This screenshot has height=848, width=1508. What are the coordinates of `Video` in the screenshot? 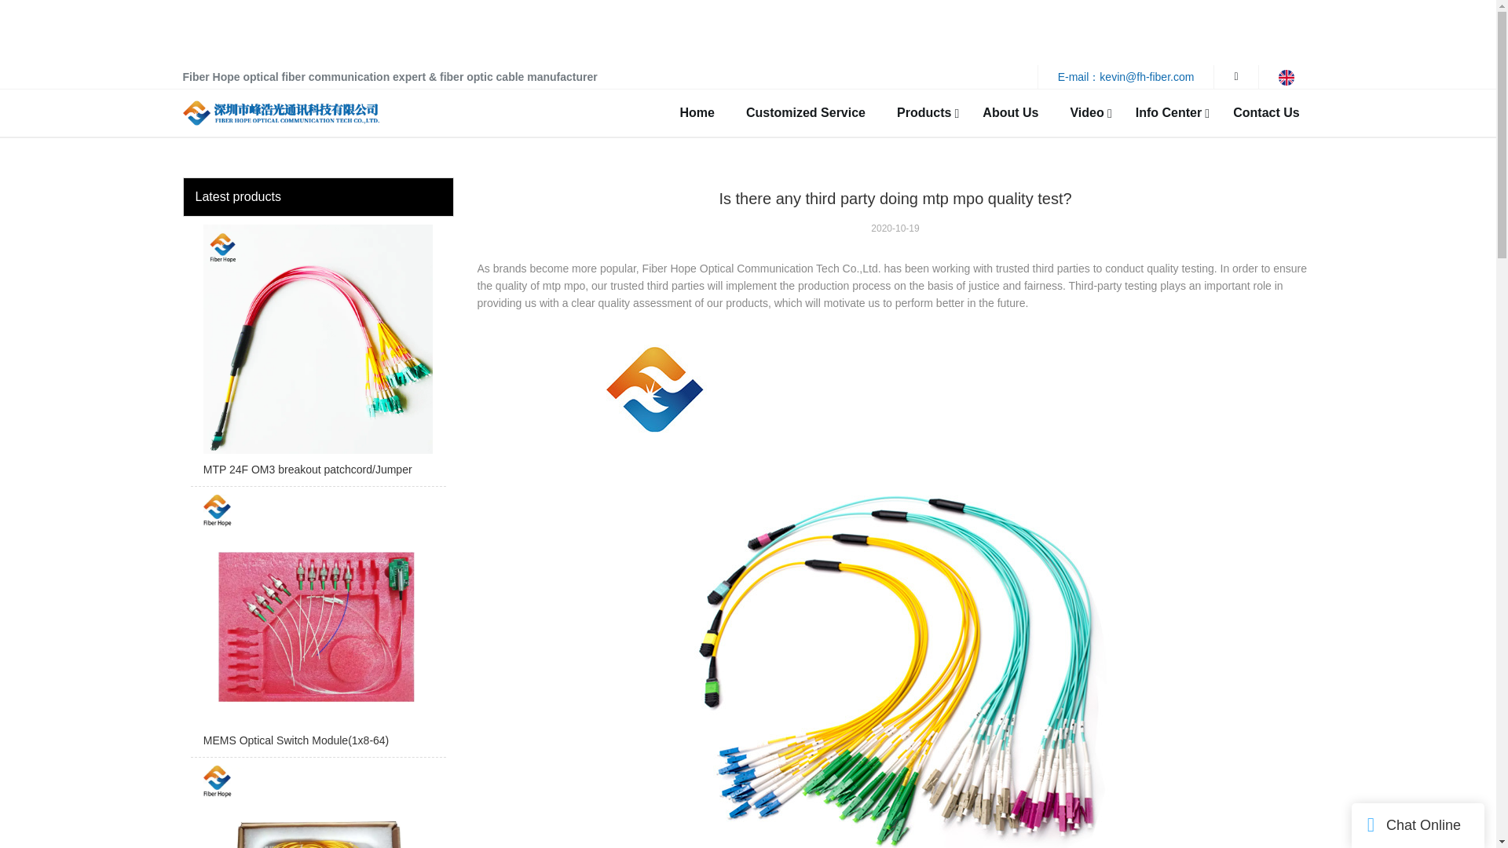 It's located at (1086, 113).